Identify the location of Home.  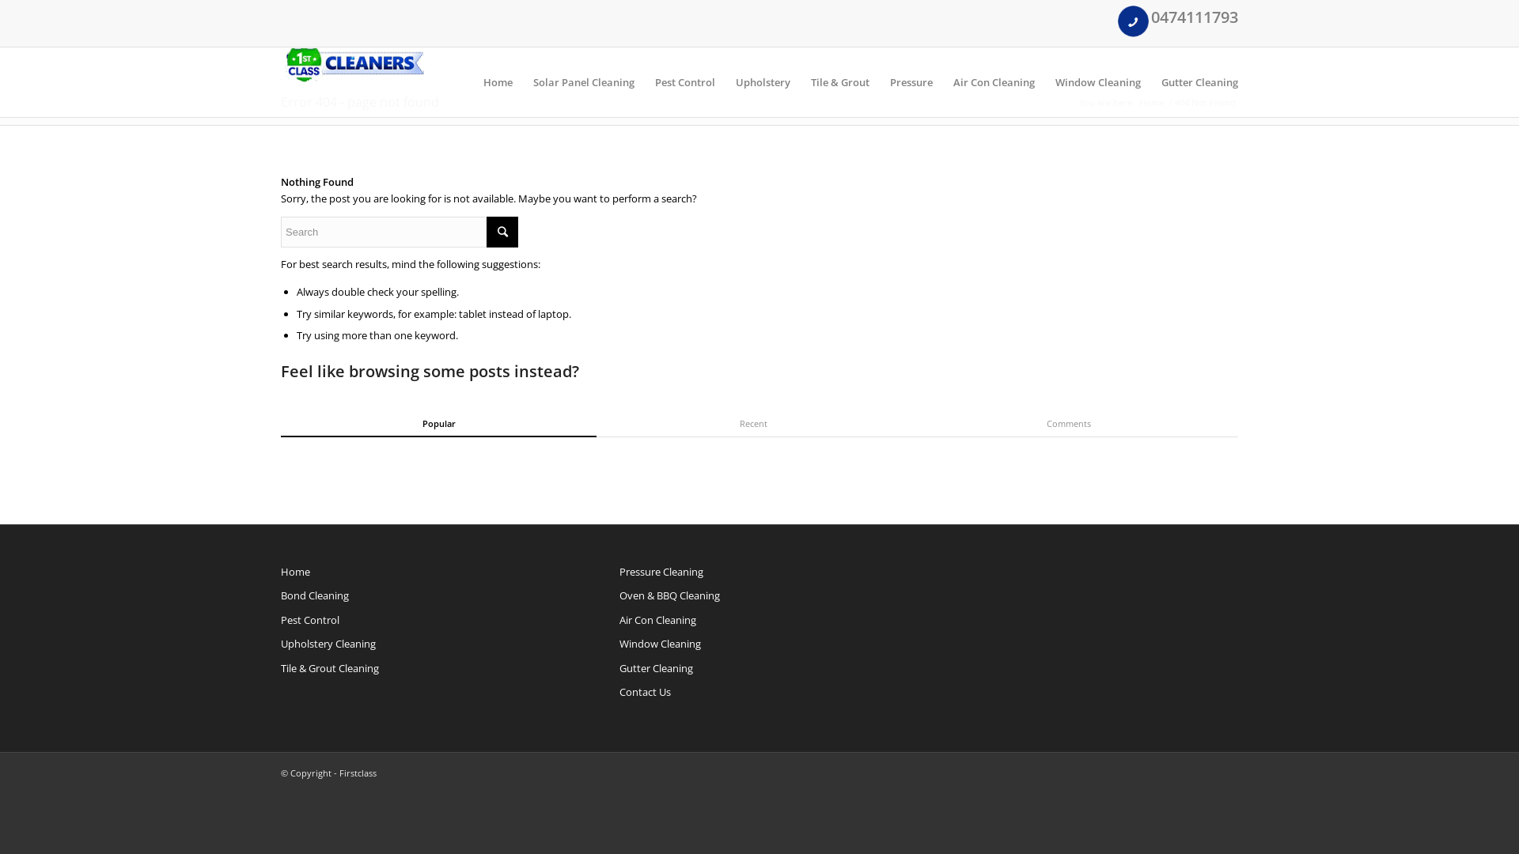
(421, 572).